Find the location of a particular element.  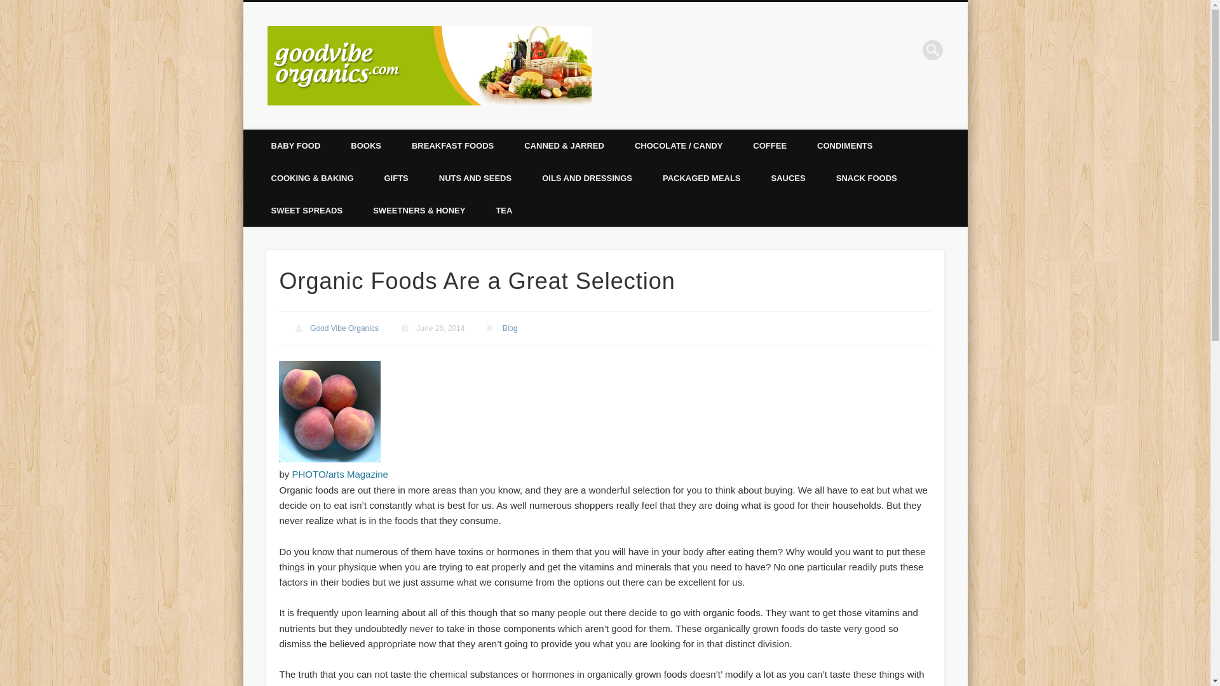

SNACK FOODS is located at coordinates (867, 178).